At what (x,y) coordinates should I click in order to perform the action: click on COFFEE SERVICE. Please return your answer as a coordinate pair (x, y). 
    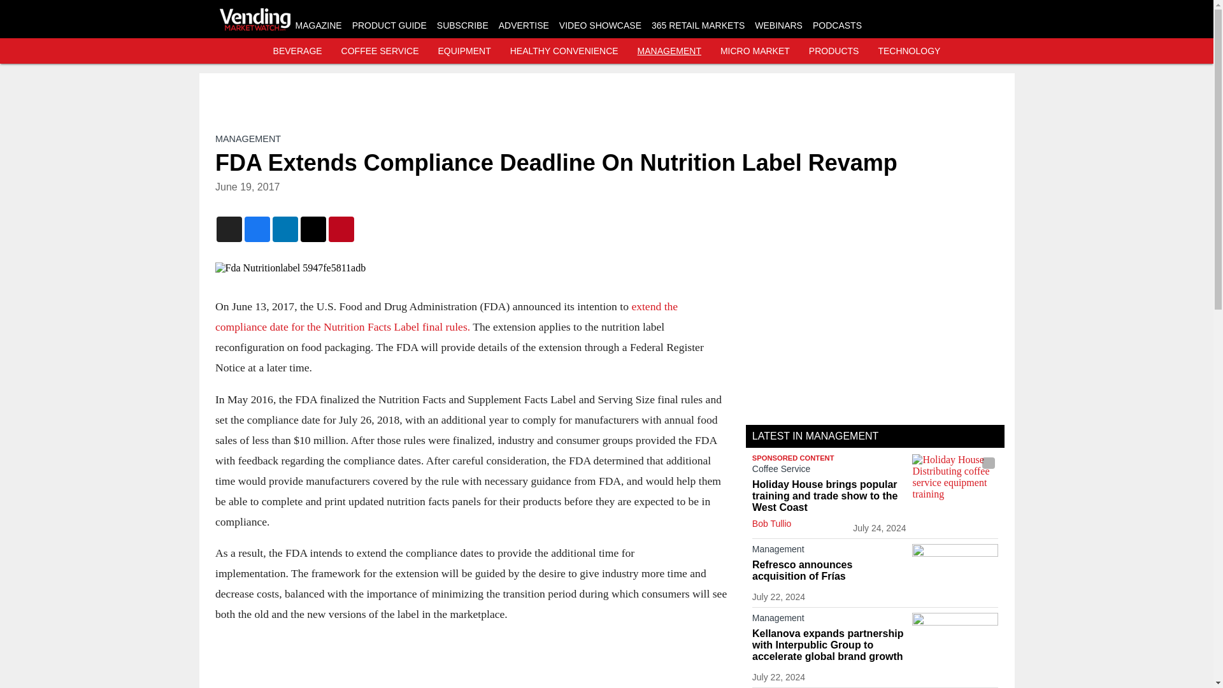
    Looking at the image, I should click on (380, 51).